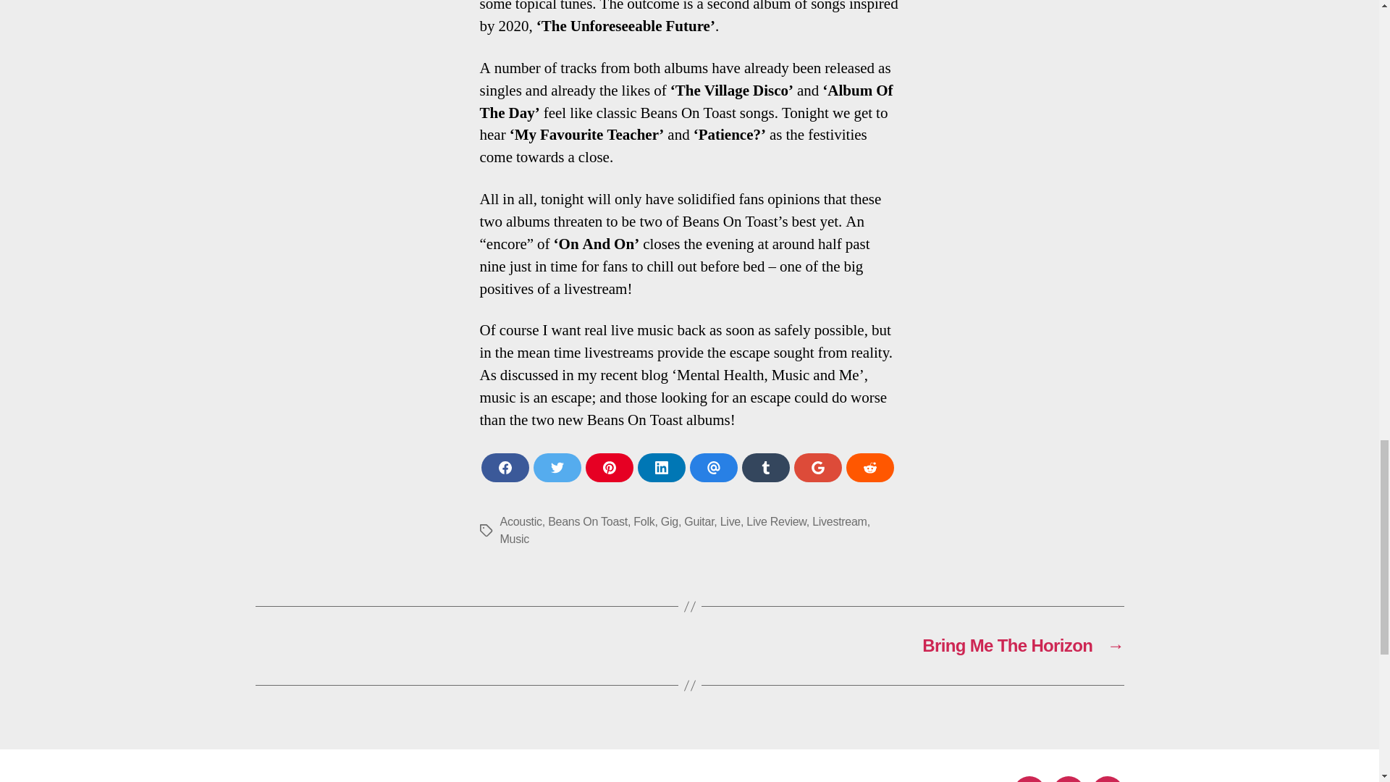 This screenshot has height=782, width=1390. What do you see at coordinates (869, 468) in the screenshot?
I see `Share on Reddit` at bounding box center [869, 468].